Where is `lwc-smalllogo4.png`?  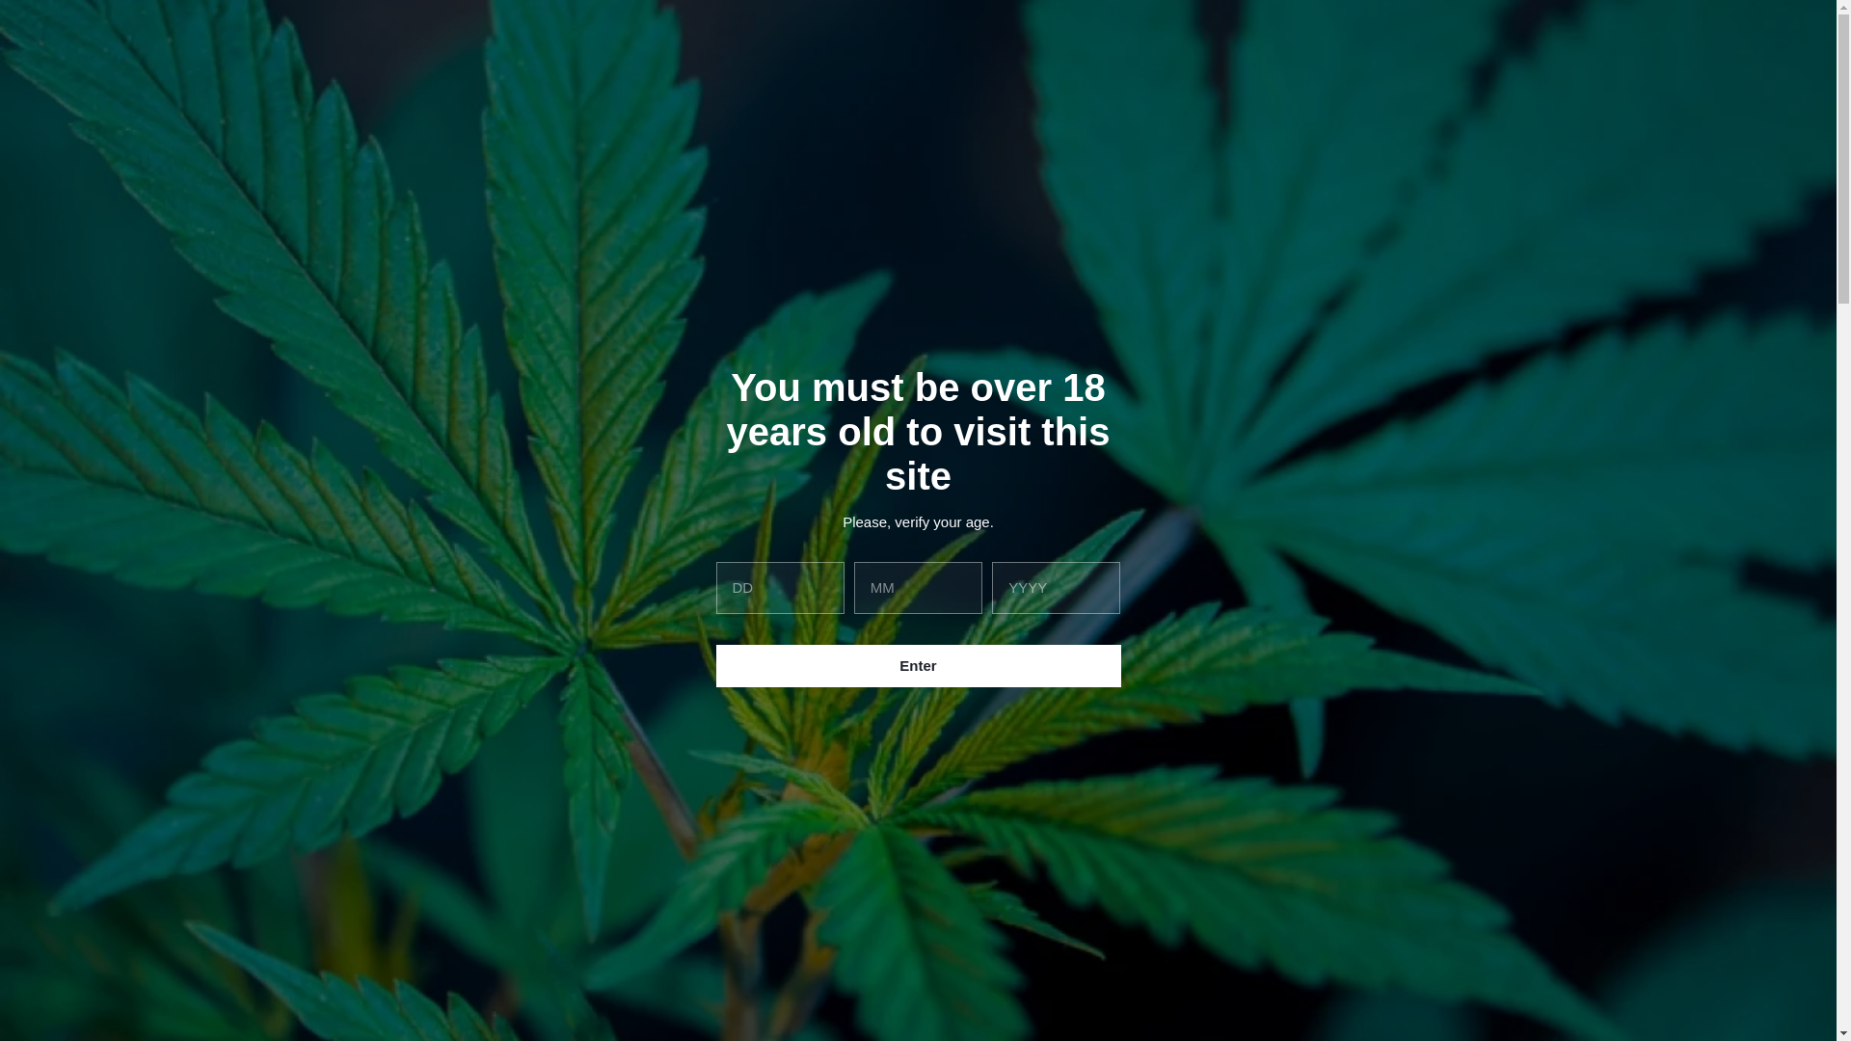 lwc-smalllogo4.png is located at coordinates (919, 62).